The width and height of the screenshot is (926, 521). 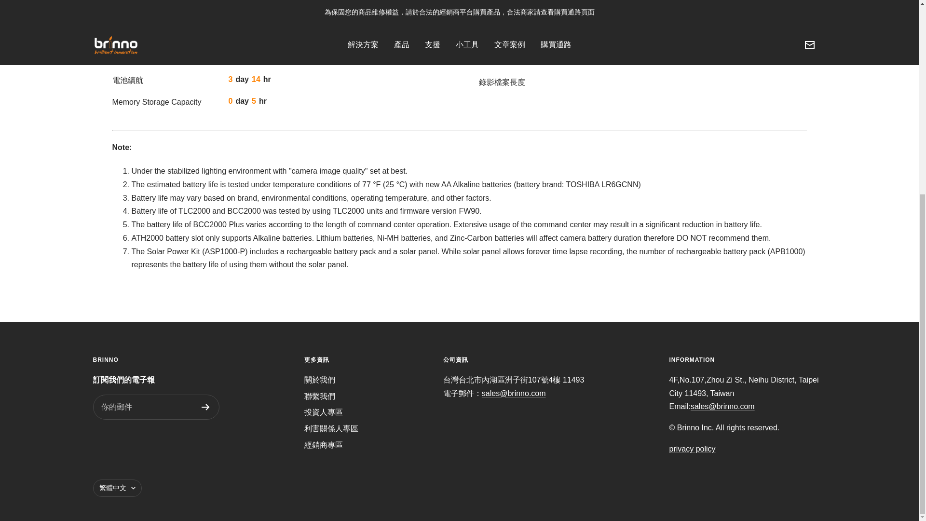 I want to click on ja, so click(x=121, y=433).